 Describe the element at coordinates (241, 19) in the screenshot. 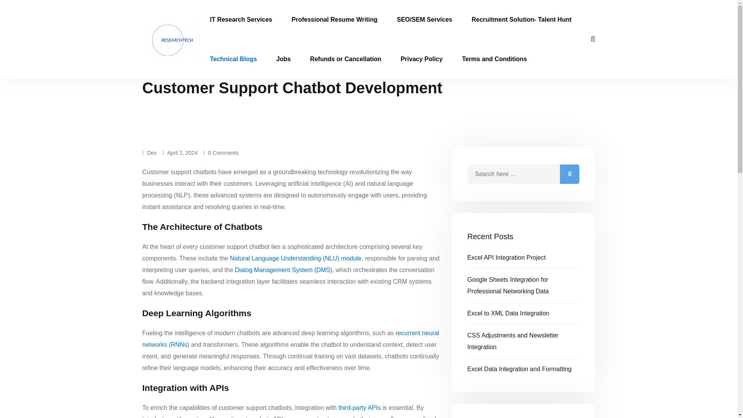

I see `IT Research Services` at that location.